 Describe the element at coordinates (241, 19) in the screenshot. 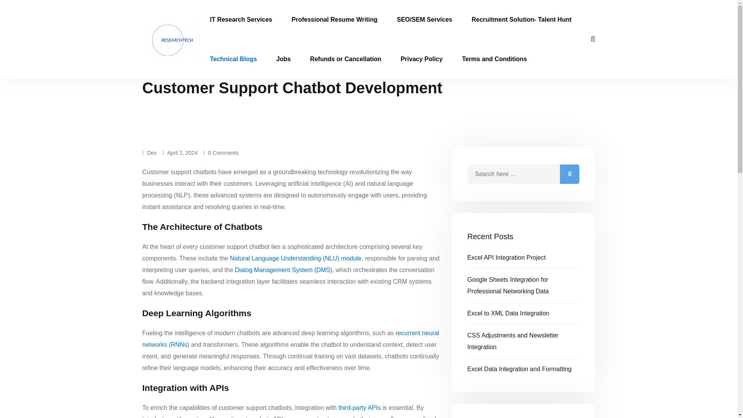

I see `IT Research Services` at that location.